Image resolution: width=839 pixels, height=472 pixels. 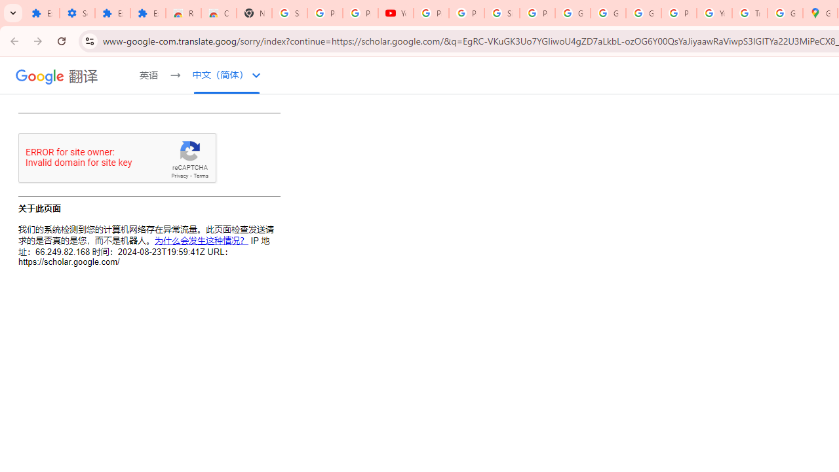 I want to click on YouTube, so click(x=396, y=13).